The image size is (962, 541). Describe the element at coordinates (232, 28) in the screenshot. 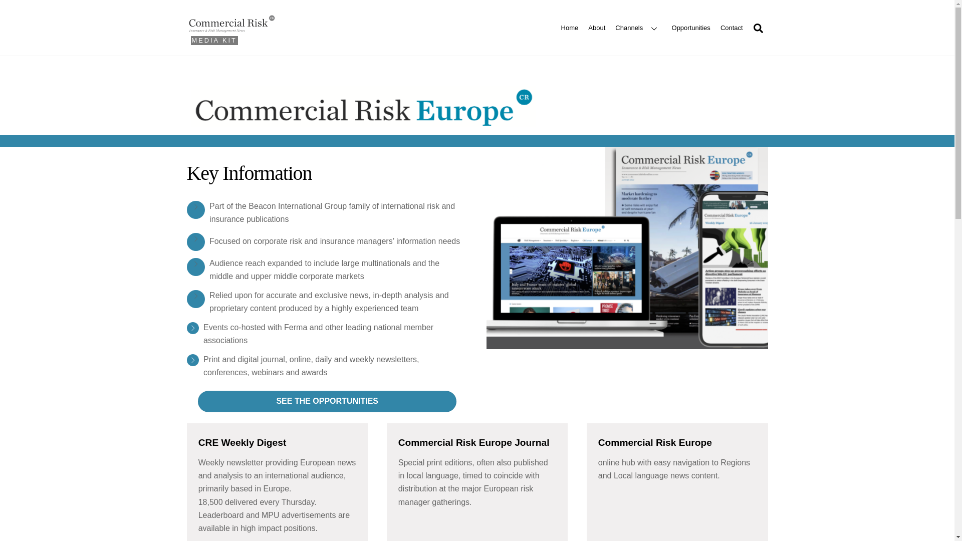

I see `Commercial Risk Media Kit` at that location.